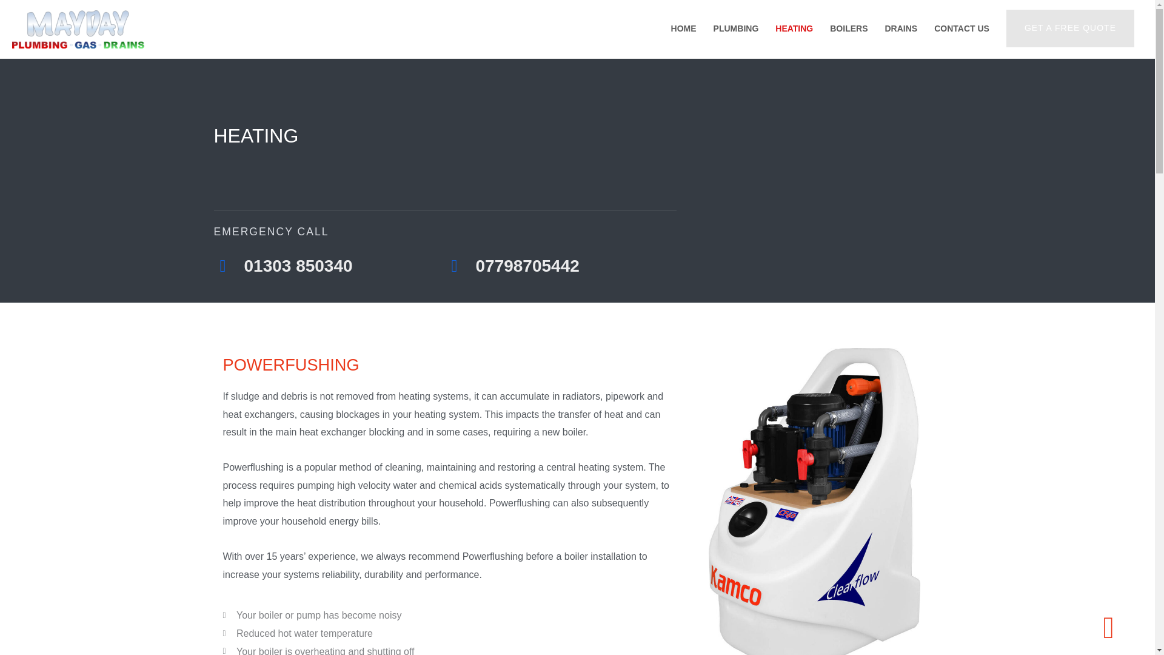  I want to click on GET A FREE QUOTE, so click(1070, 28).